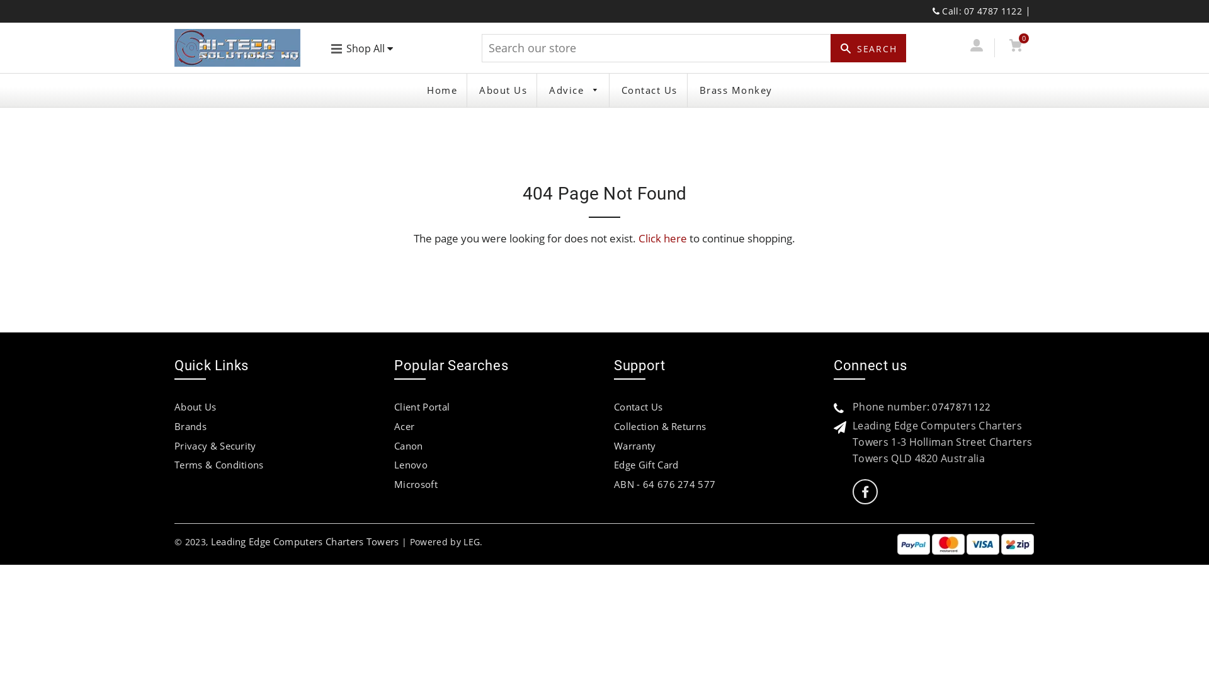  I want to click on Contact Us, so click(650, 91).